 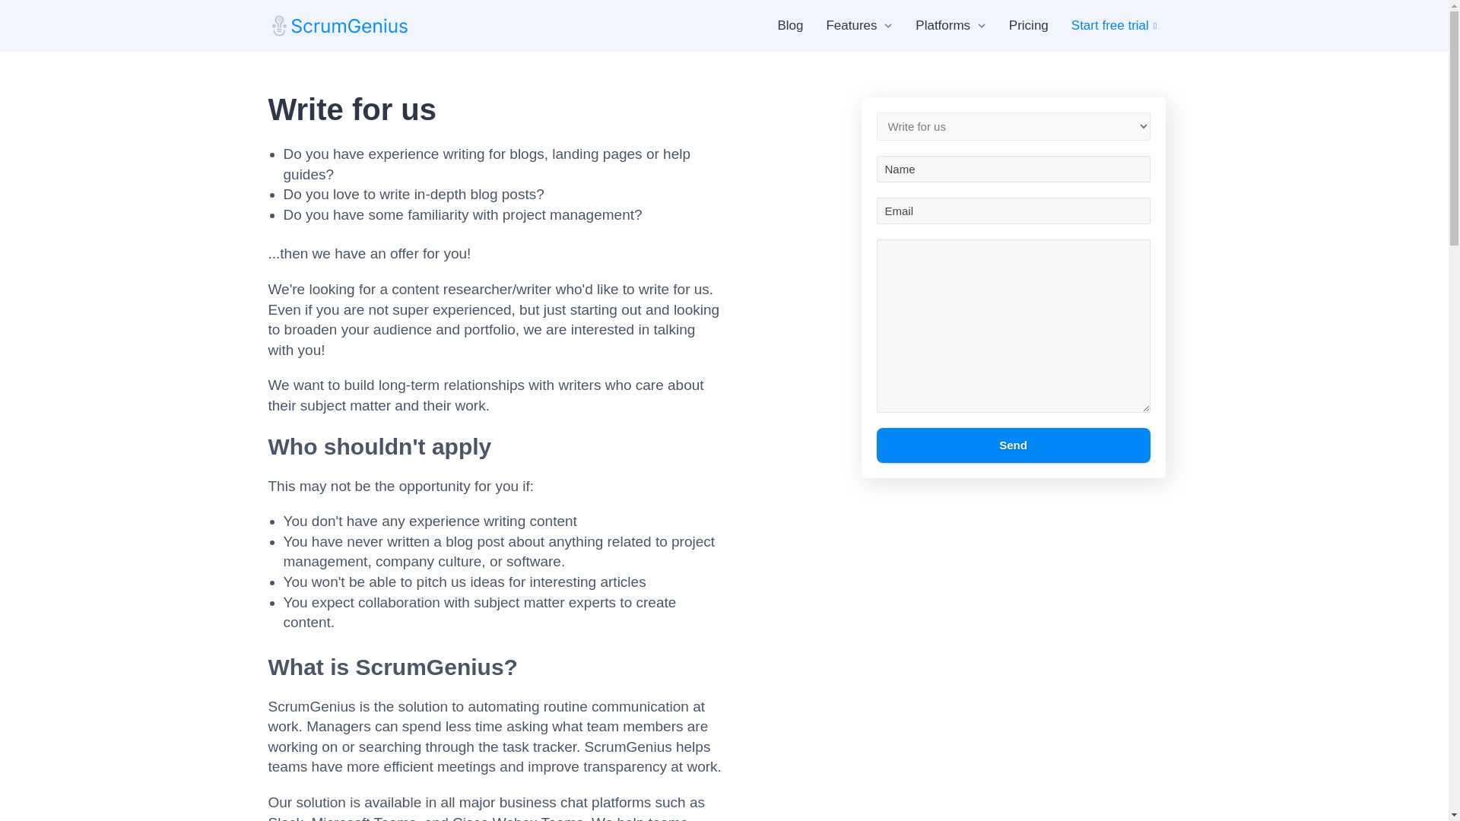 I want to click on Blog, so click(x=789, y=26).